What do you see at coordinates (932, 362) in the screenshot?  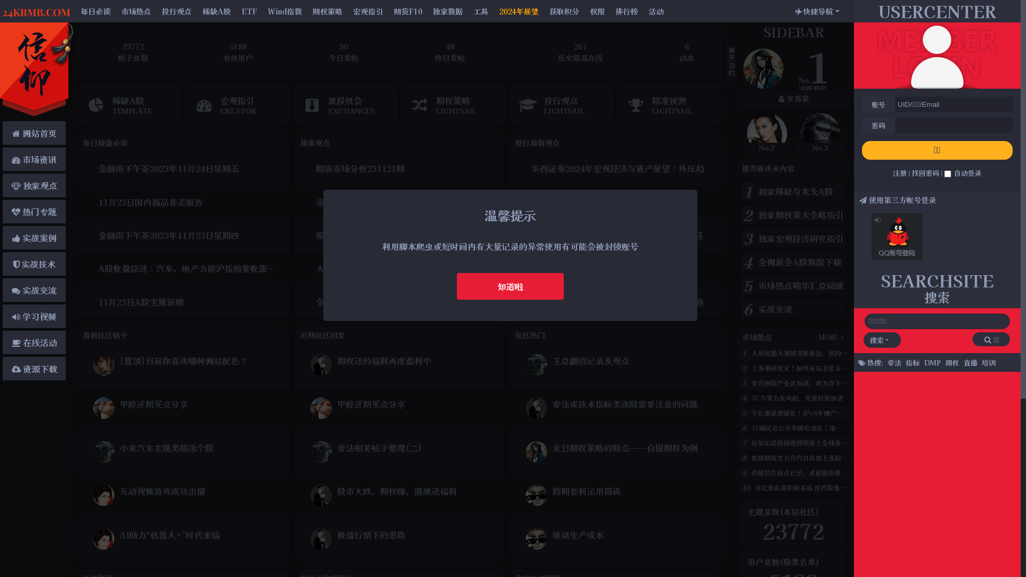 I see `DMP` at bounding box center [932, 362].